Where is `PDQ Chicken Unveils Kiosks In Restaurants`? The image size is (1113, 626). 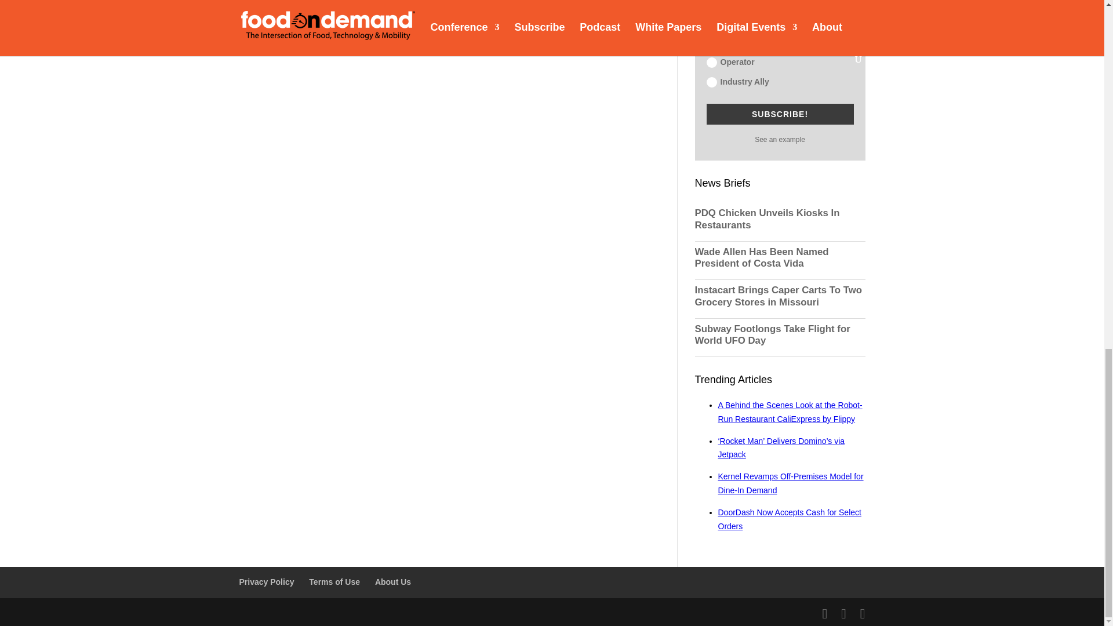 PDQ Chicken Unveils Kiosks In Restaurants is located at coordinates (779, 219).